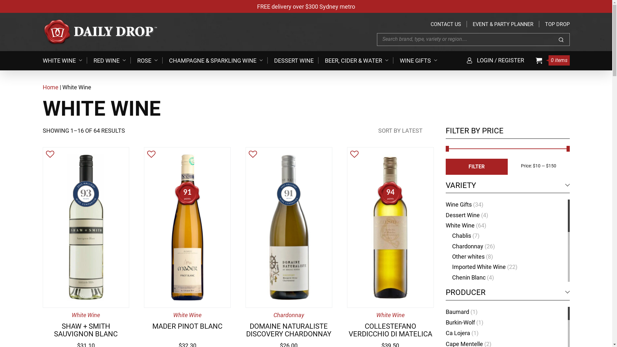 The width and height of the screenshot is (617, 347). I want to click on FILTER, so click(476, 167).